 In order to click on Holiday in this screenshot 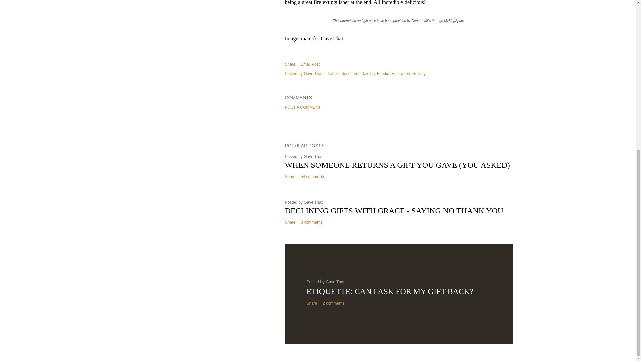, I will do `click(419, 73)`.